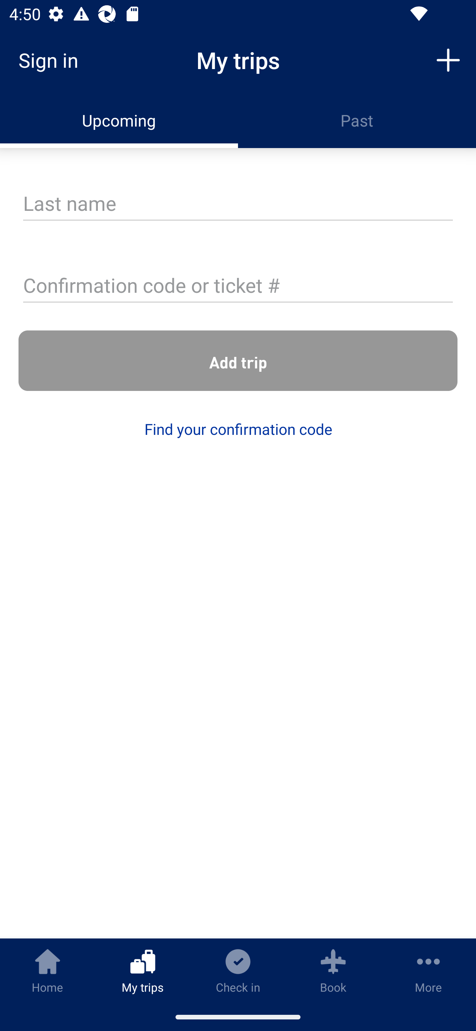 The height and width of the screenshot is (1031, 476). I want to click on Last name, so click(238, 204).